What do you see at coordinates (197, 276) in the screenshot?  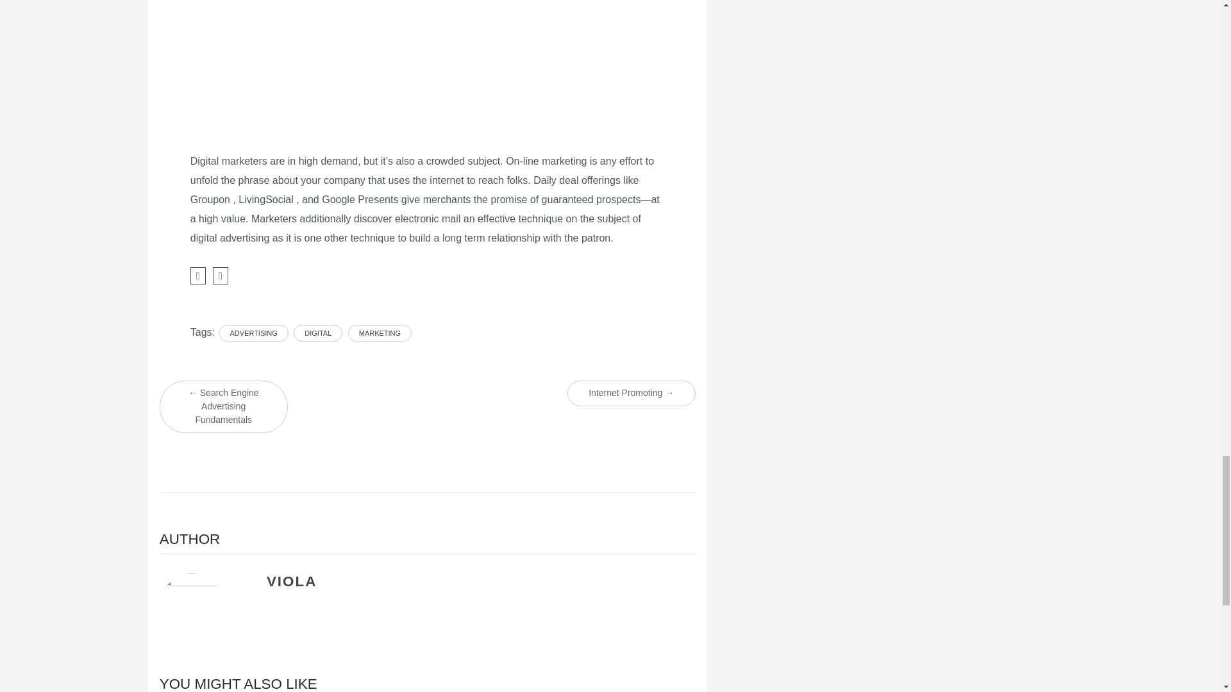 I see `share on Facebook` at bounding box center [197, 276].